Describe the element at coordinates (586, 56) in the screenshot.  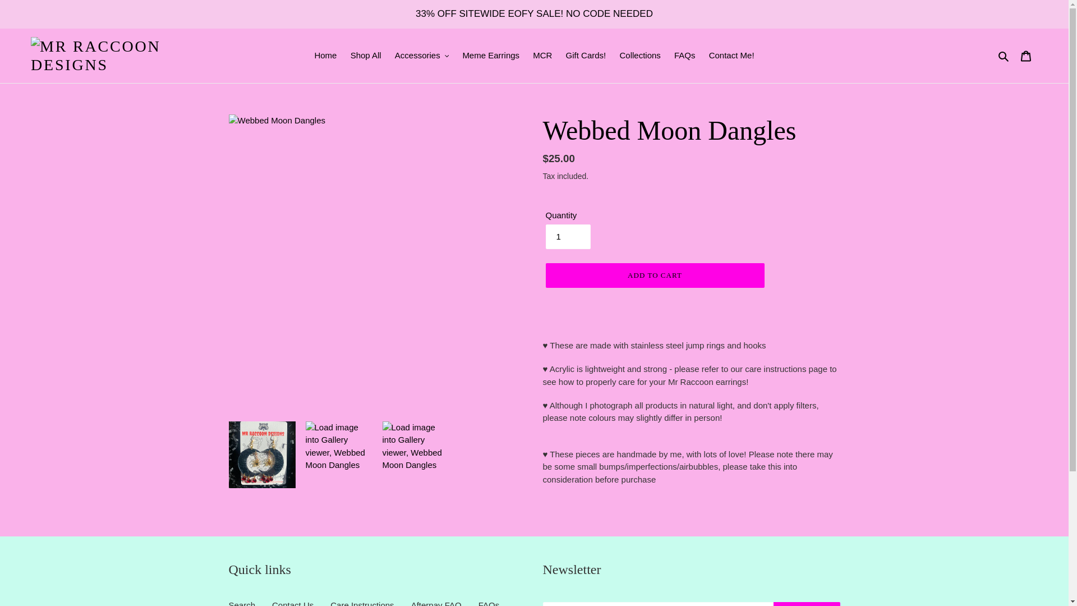
I see `Gift Cards!` at that location.